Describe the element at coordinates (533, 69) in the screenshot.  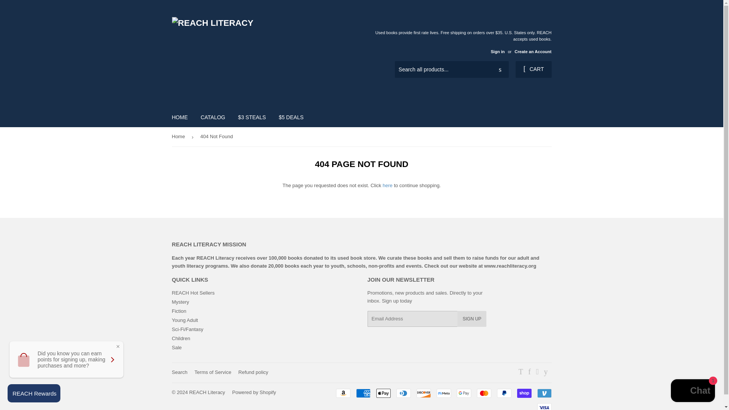
I see `CART` at that location.